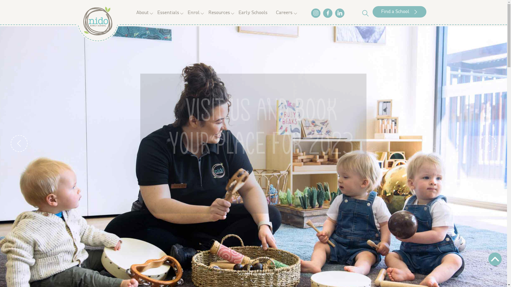  Describe the element at coordinates (284, 13) in the screenshot. I see `Careers` at that location.